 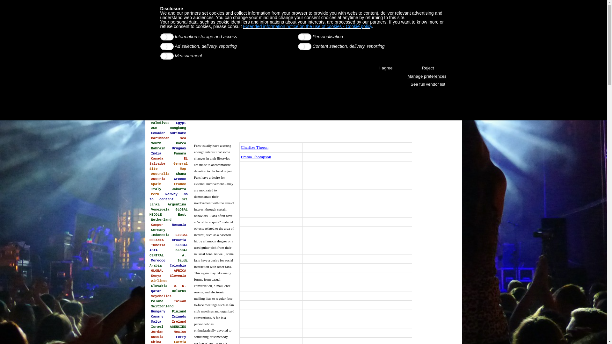 I want to click on Hungary, so click(x=158, y=312).